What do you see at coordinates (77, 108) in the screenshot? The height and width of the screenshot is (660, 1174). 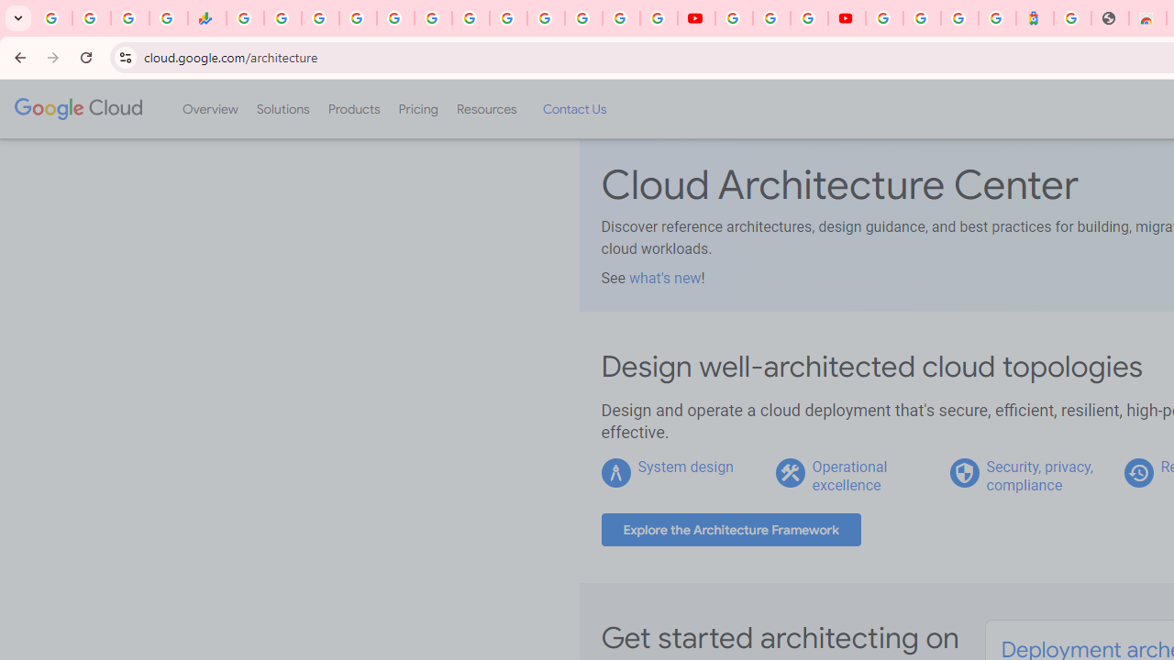 I see `Google Cloud` at bounding box center [77, 108].